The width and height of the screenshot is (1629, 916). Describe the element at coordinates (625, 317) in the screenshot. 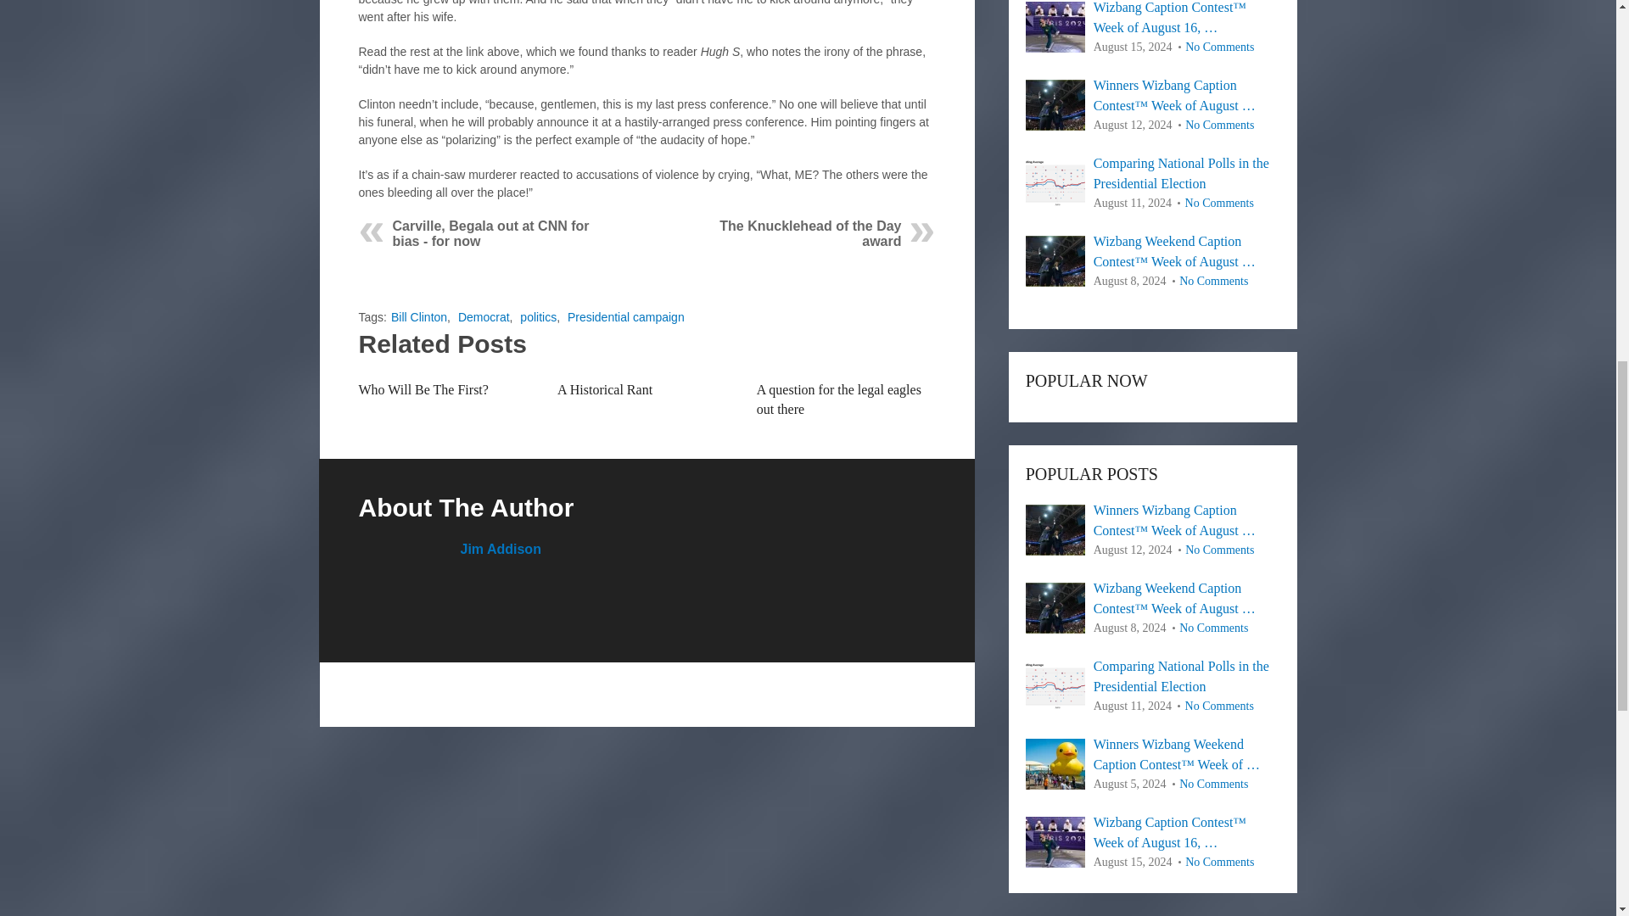

I see `Presidential campaign` at that location.